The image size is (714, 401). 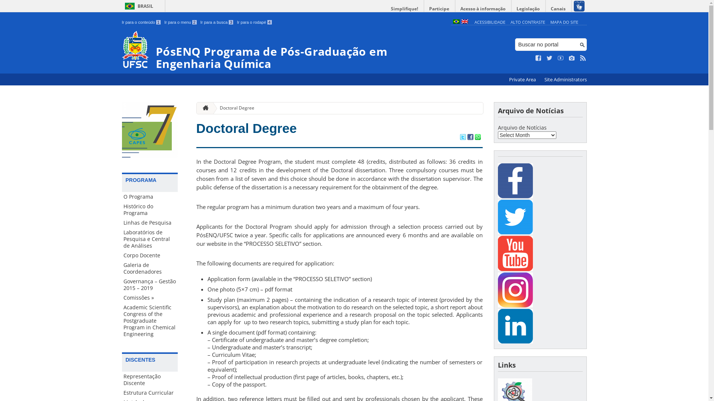 I want to click on Participe, so click(x=439, y=9).